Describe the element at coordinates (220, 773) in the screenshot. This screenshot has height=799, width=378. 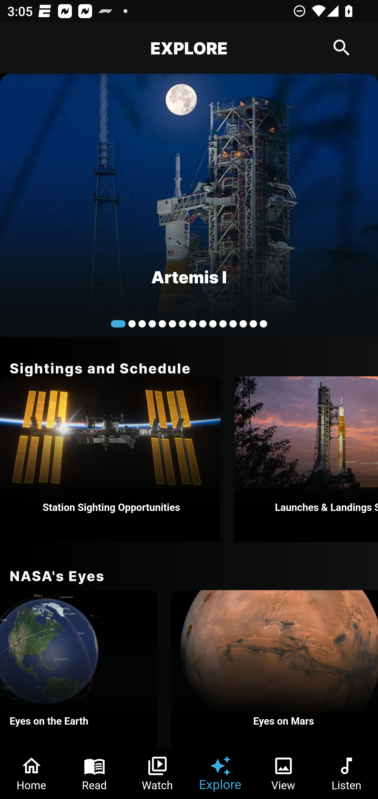
I see `Explore
Tab 4 of 6` at that location.